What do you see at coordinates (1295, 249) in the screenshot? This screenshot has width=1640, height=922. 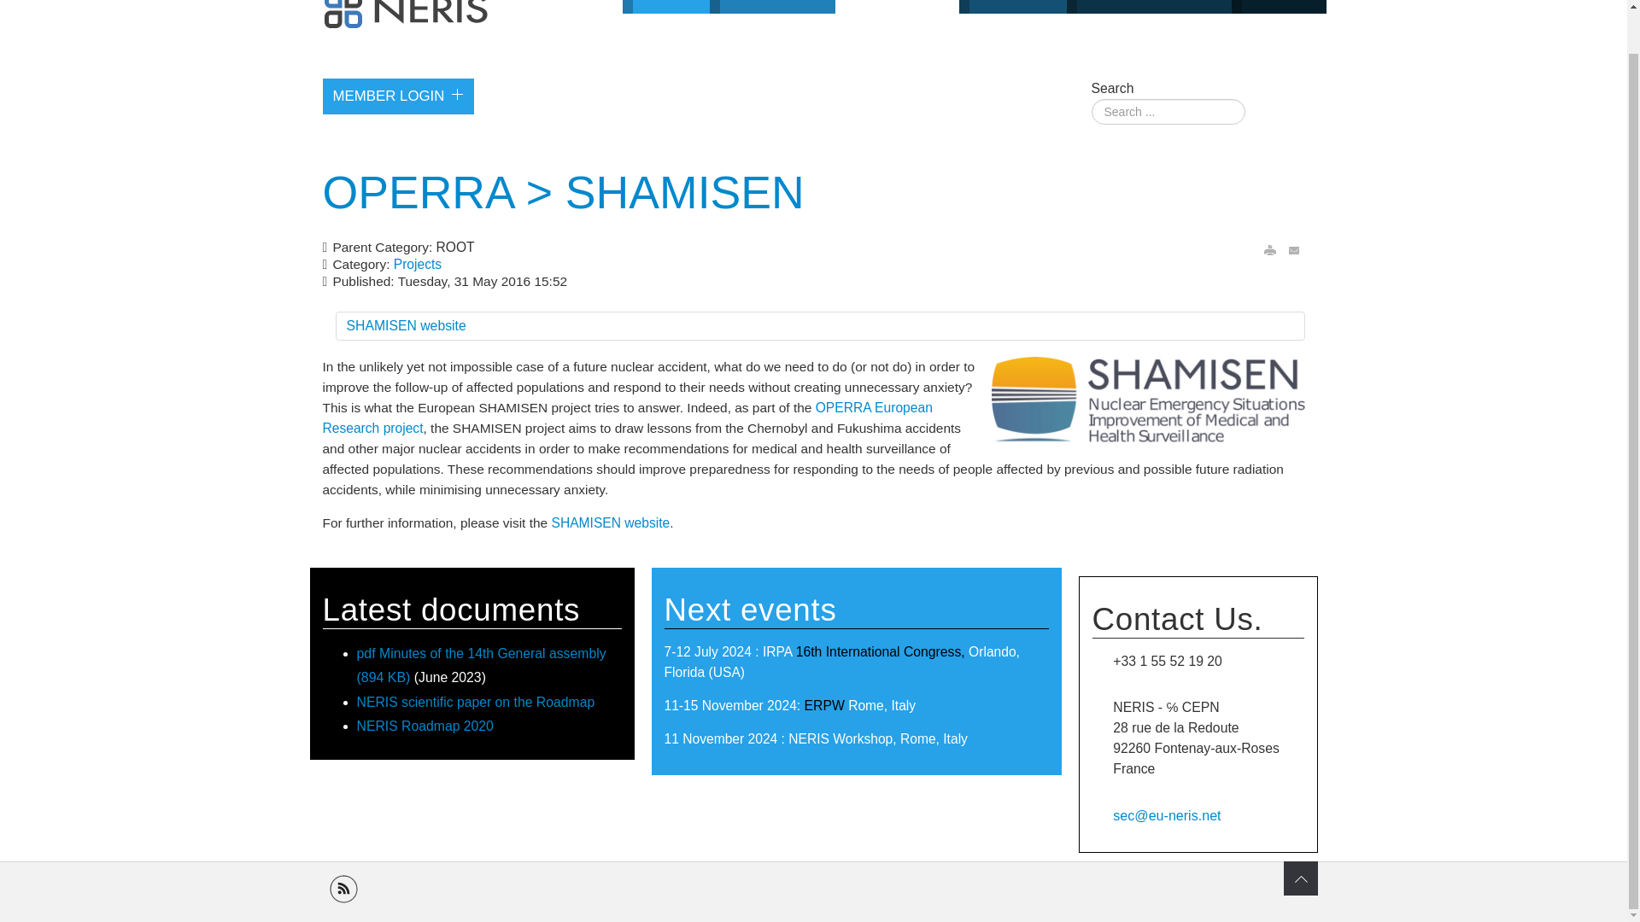 I see `Email this link to a friend` at bounding box center [1295, 249].